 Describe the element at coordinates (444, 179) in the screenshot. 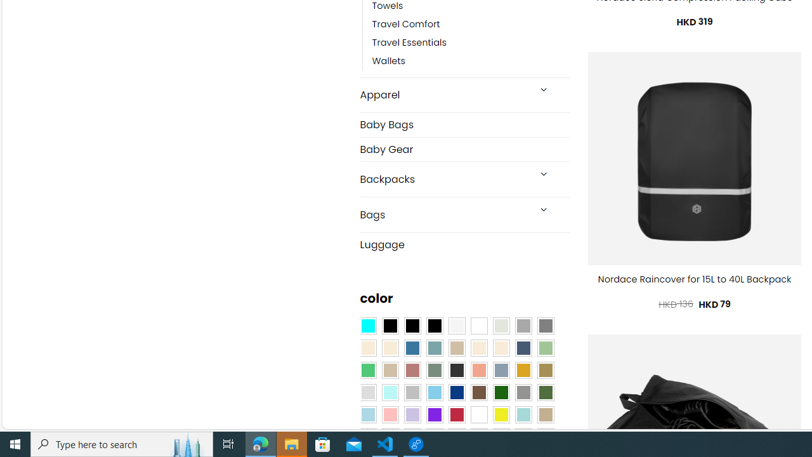

I see `Backpacks` at that location.